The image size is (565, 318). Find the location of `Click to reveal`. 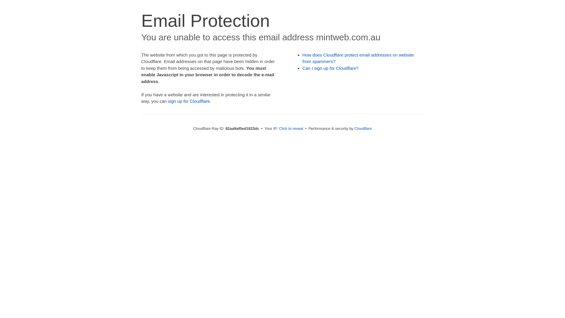

Click to reveal is located at coordinates (291, 128).